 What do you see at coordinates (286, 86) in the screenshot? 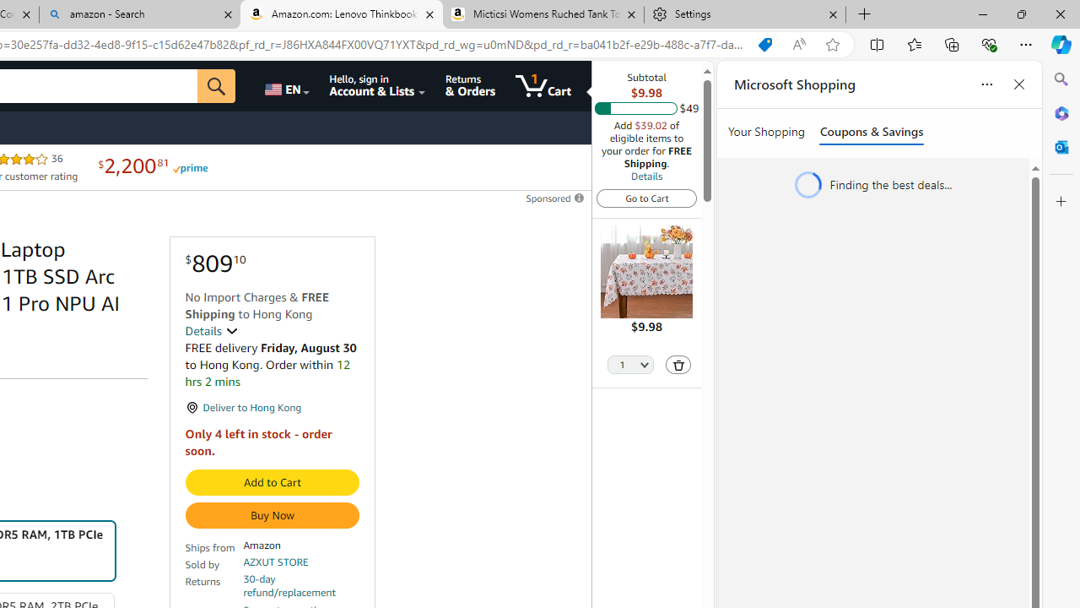
I see `Choose a language for shopping.` at bounding box center [286, 86].